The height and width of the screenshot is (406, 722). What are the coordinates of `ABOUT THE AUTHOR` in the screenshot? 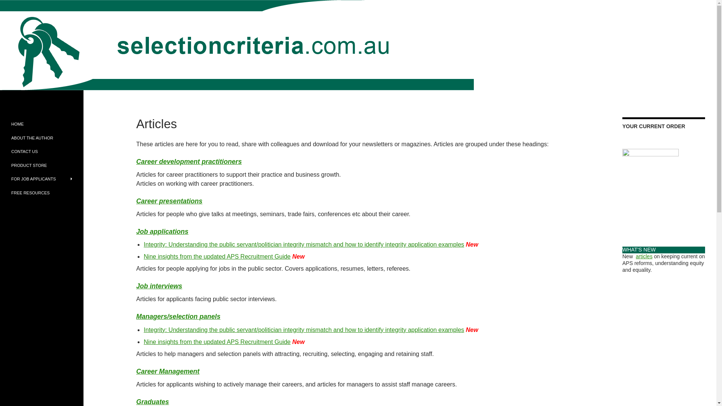 It's located at (42, 138).